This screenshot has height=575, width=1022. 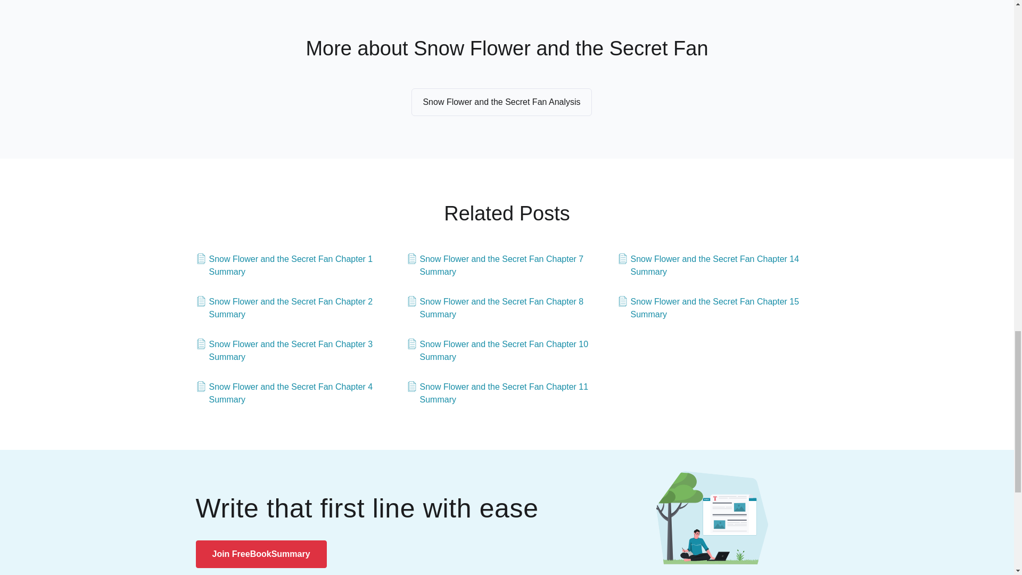 I want to click on Snow Flower and the Secret Fan Chapter 15 Summary, so click(x=718, y=308).